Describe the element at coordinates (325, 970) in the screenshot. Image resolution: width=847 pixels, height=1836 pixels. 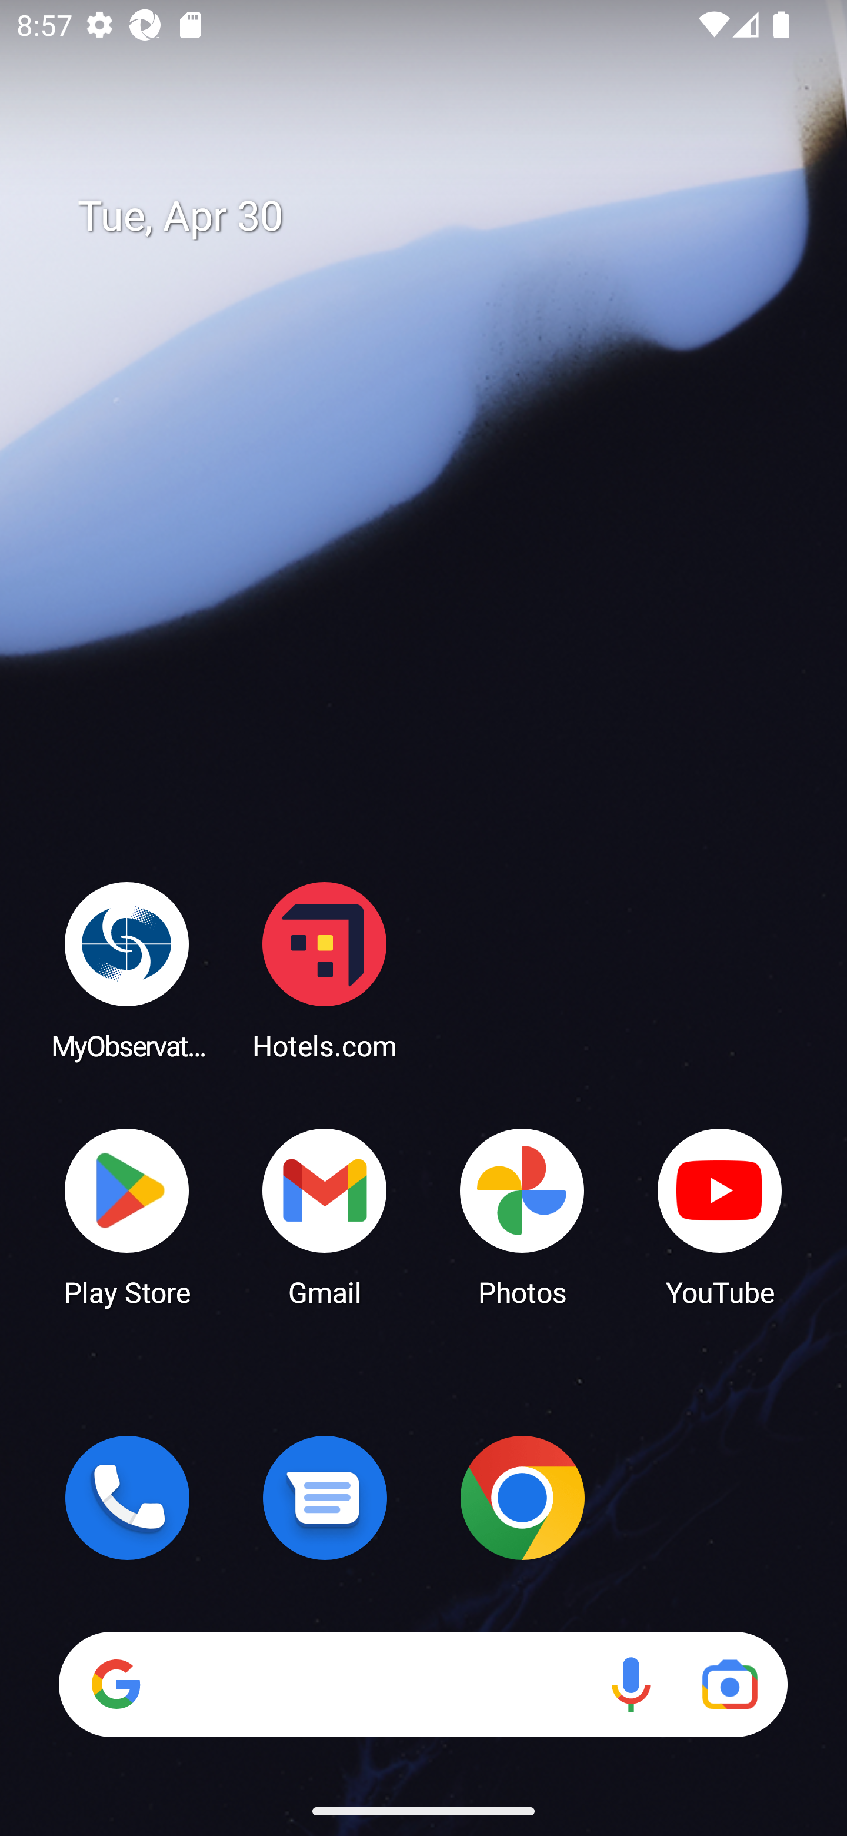
I see `Hotels.com` at that location.